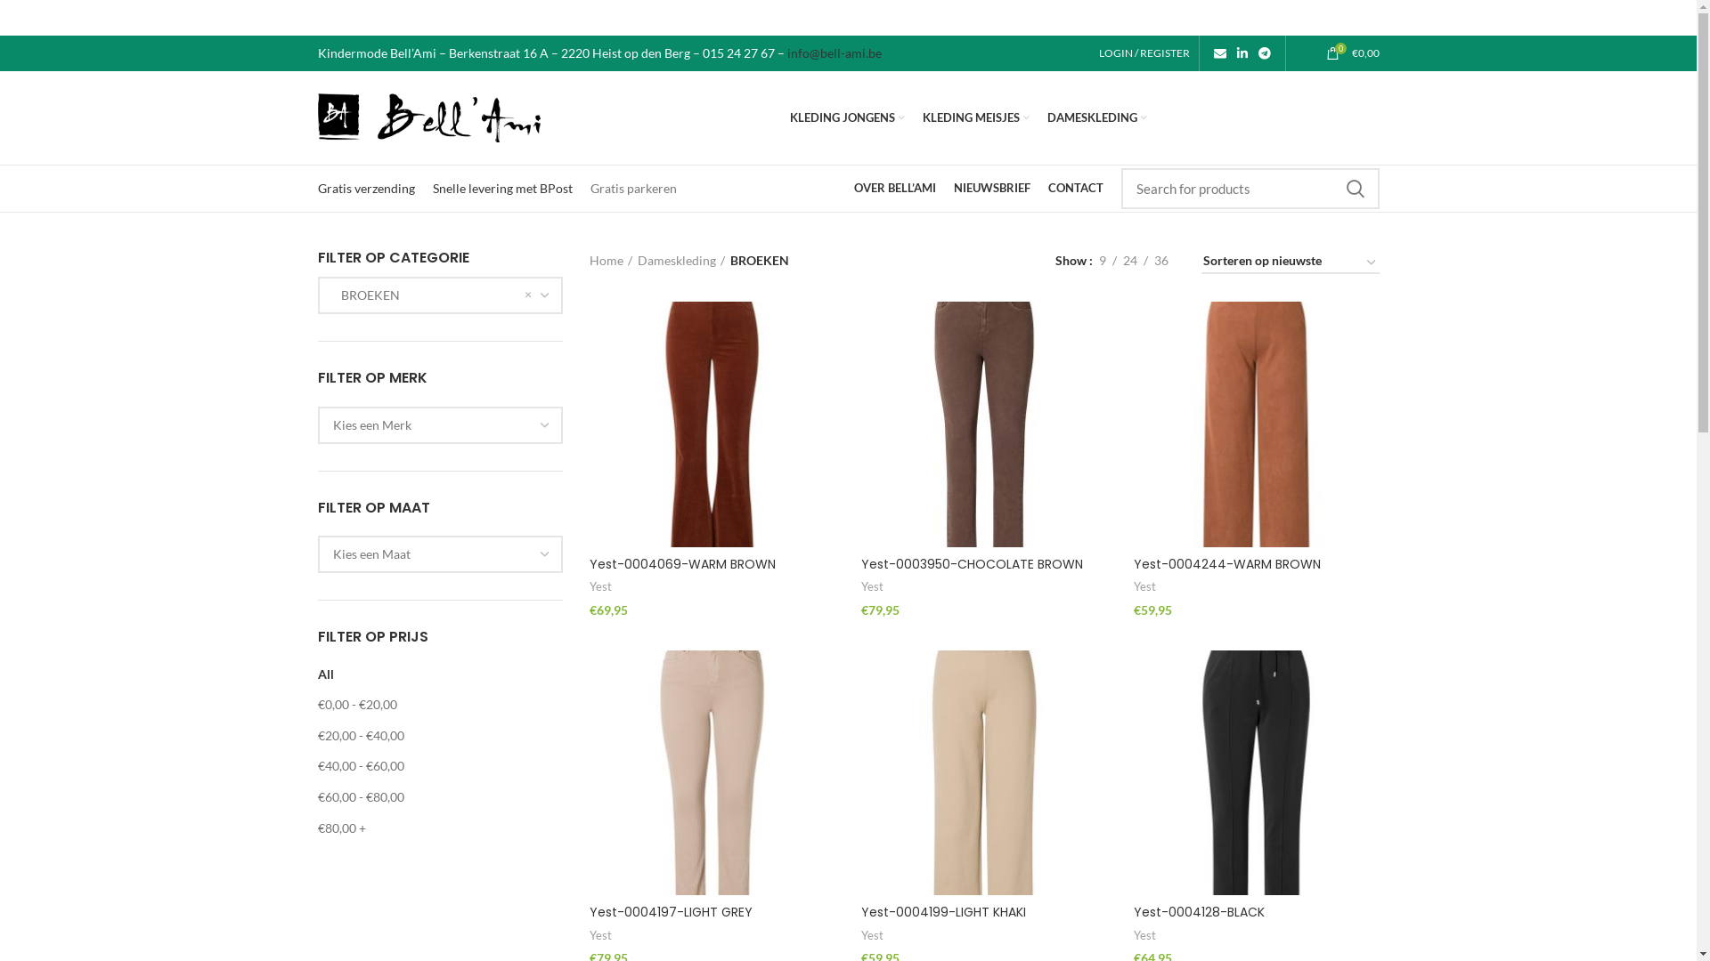  Describe the element at coordinates (1145, 936) in the screenshot. I see `Yest` at that location.